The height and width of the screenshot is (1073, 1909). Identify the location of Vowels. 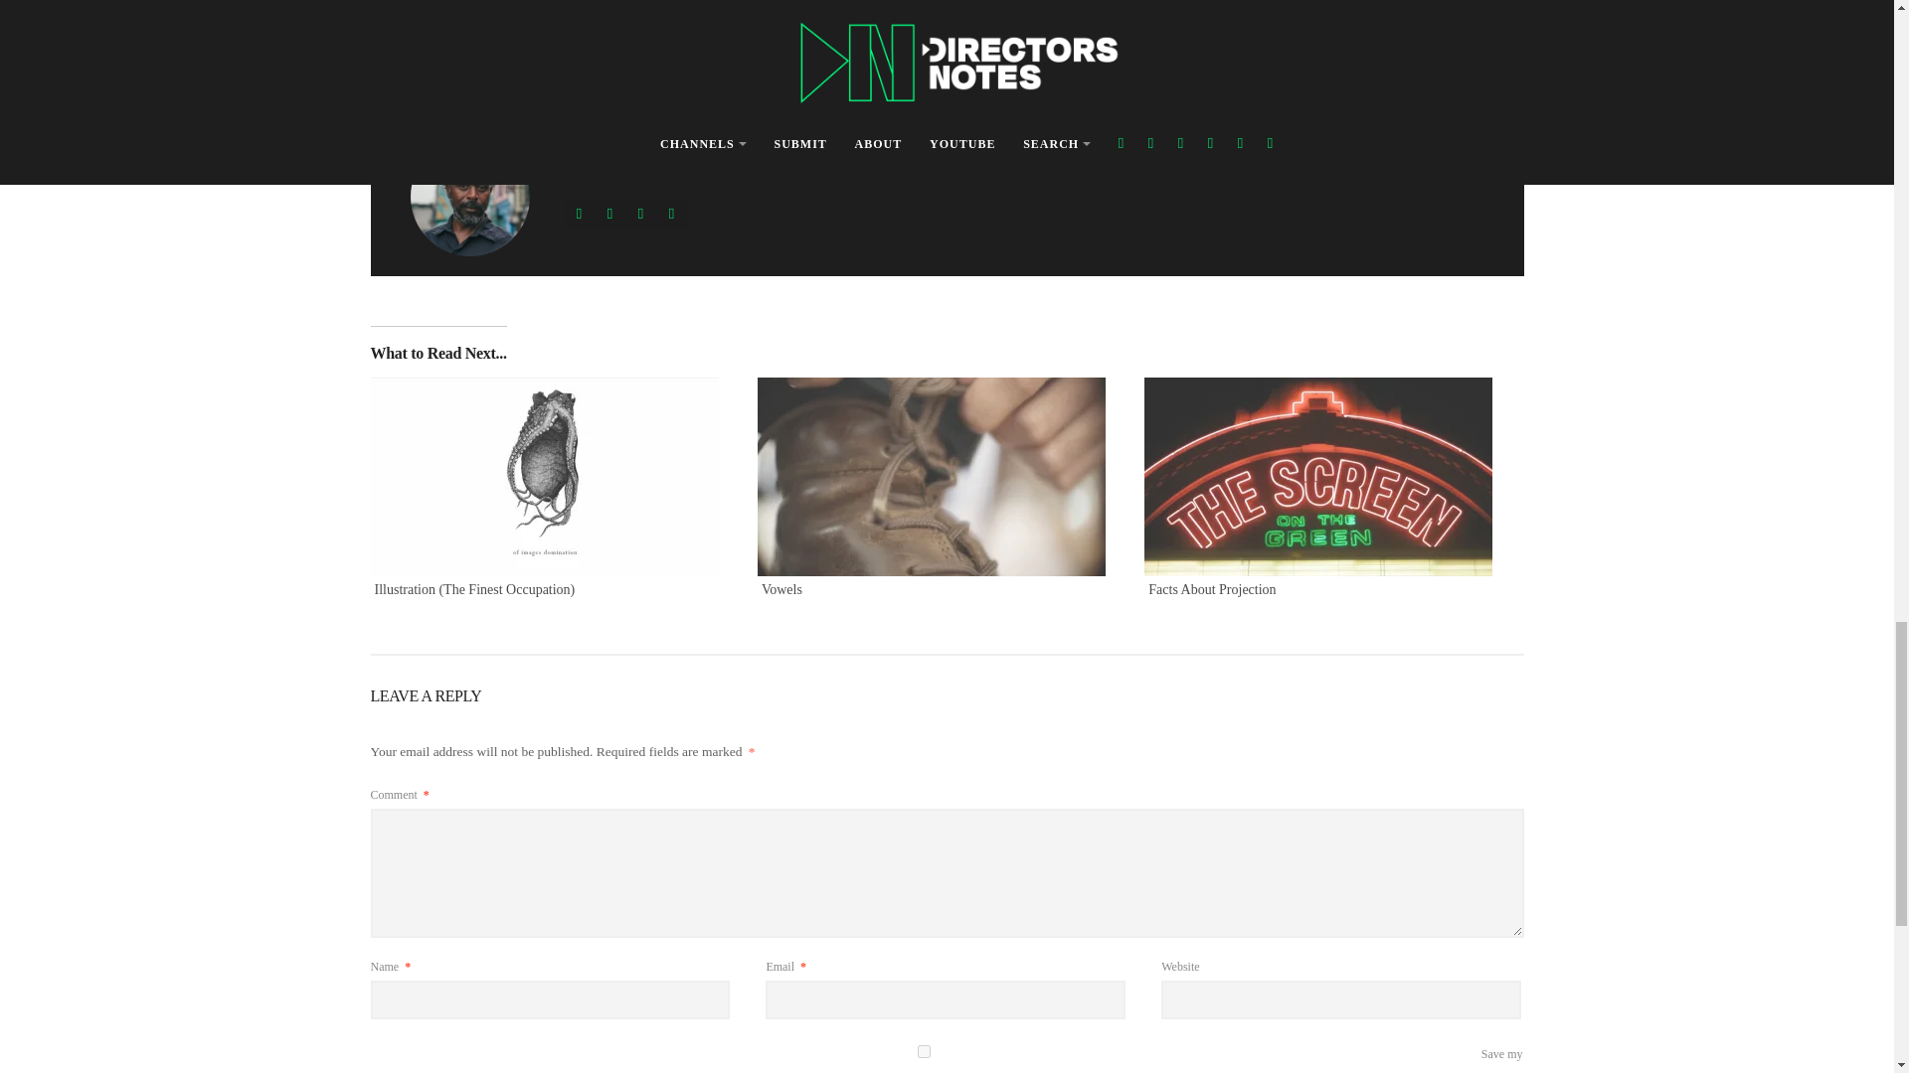
(781, 589).